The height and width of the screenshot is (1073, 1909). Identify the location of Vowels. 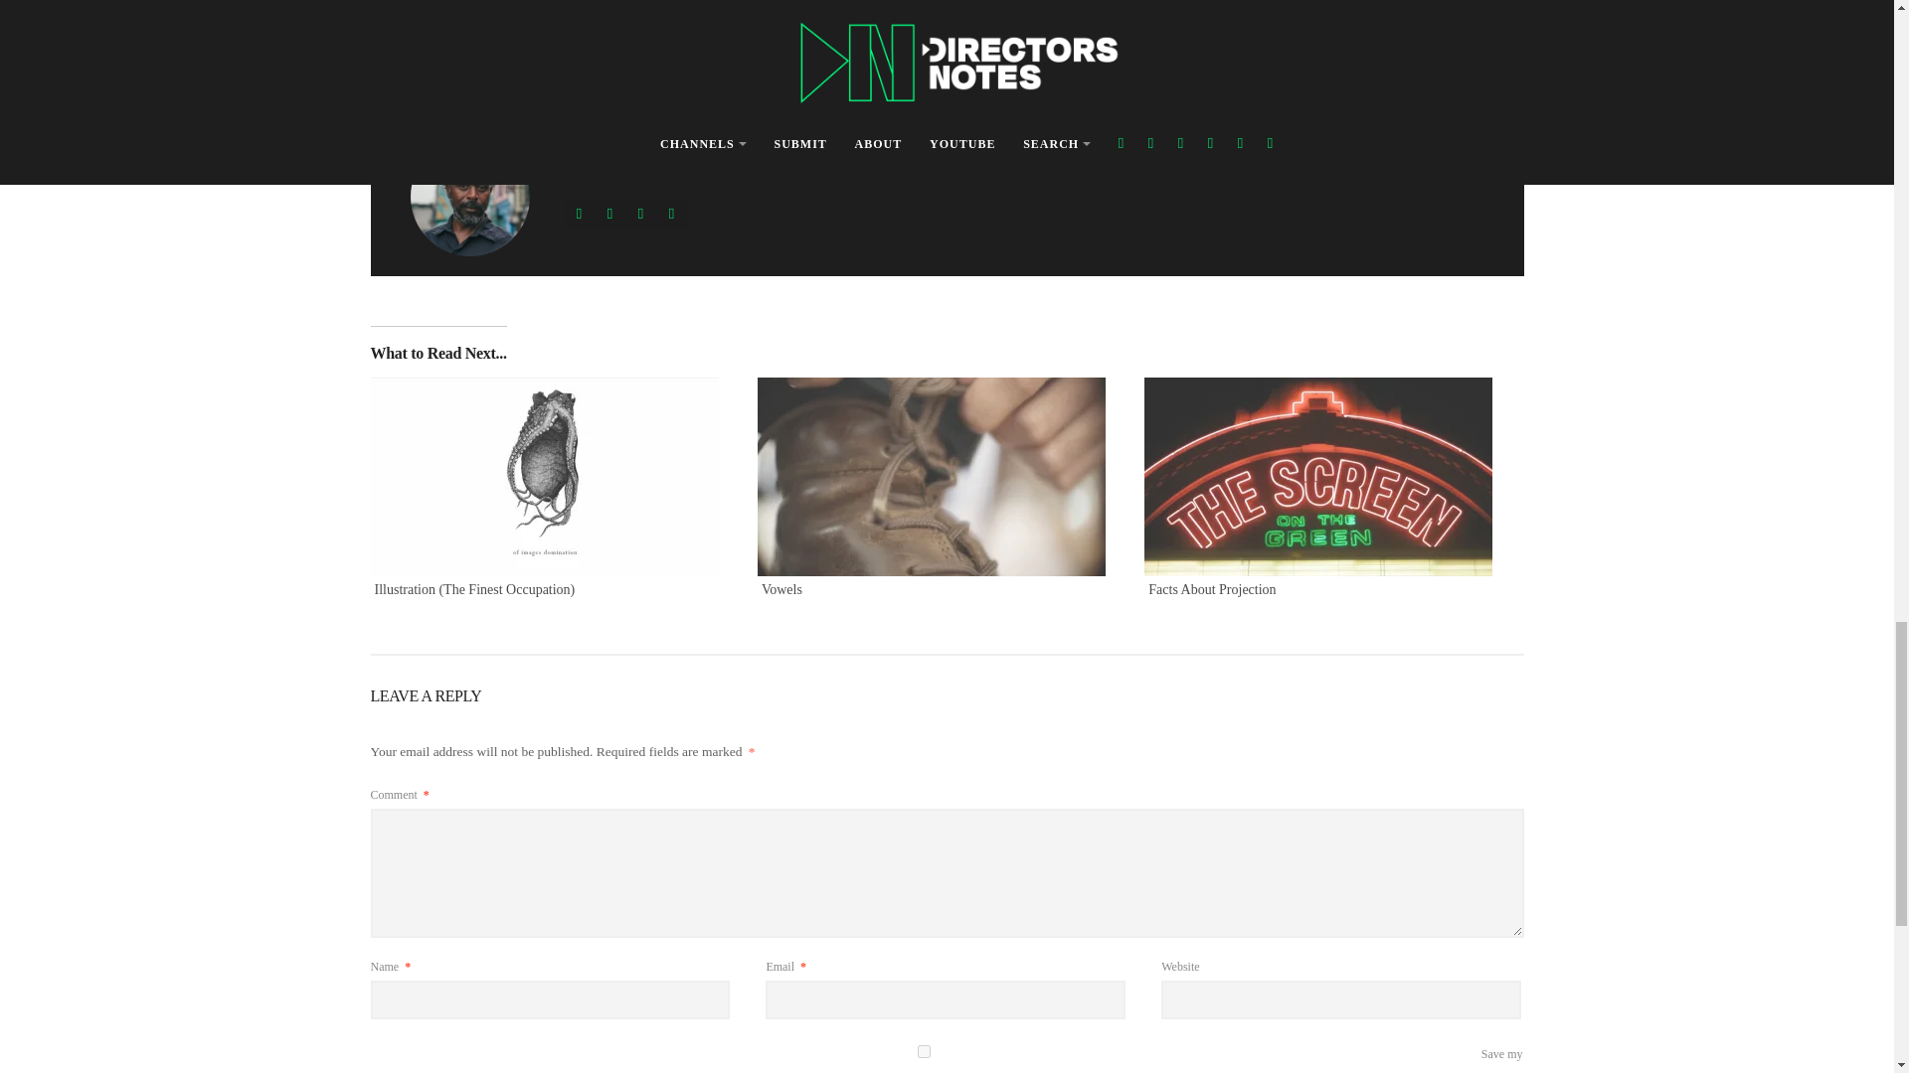
(781, 589).